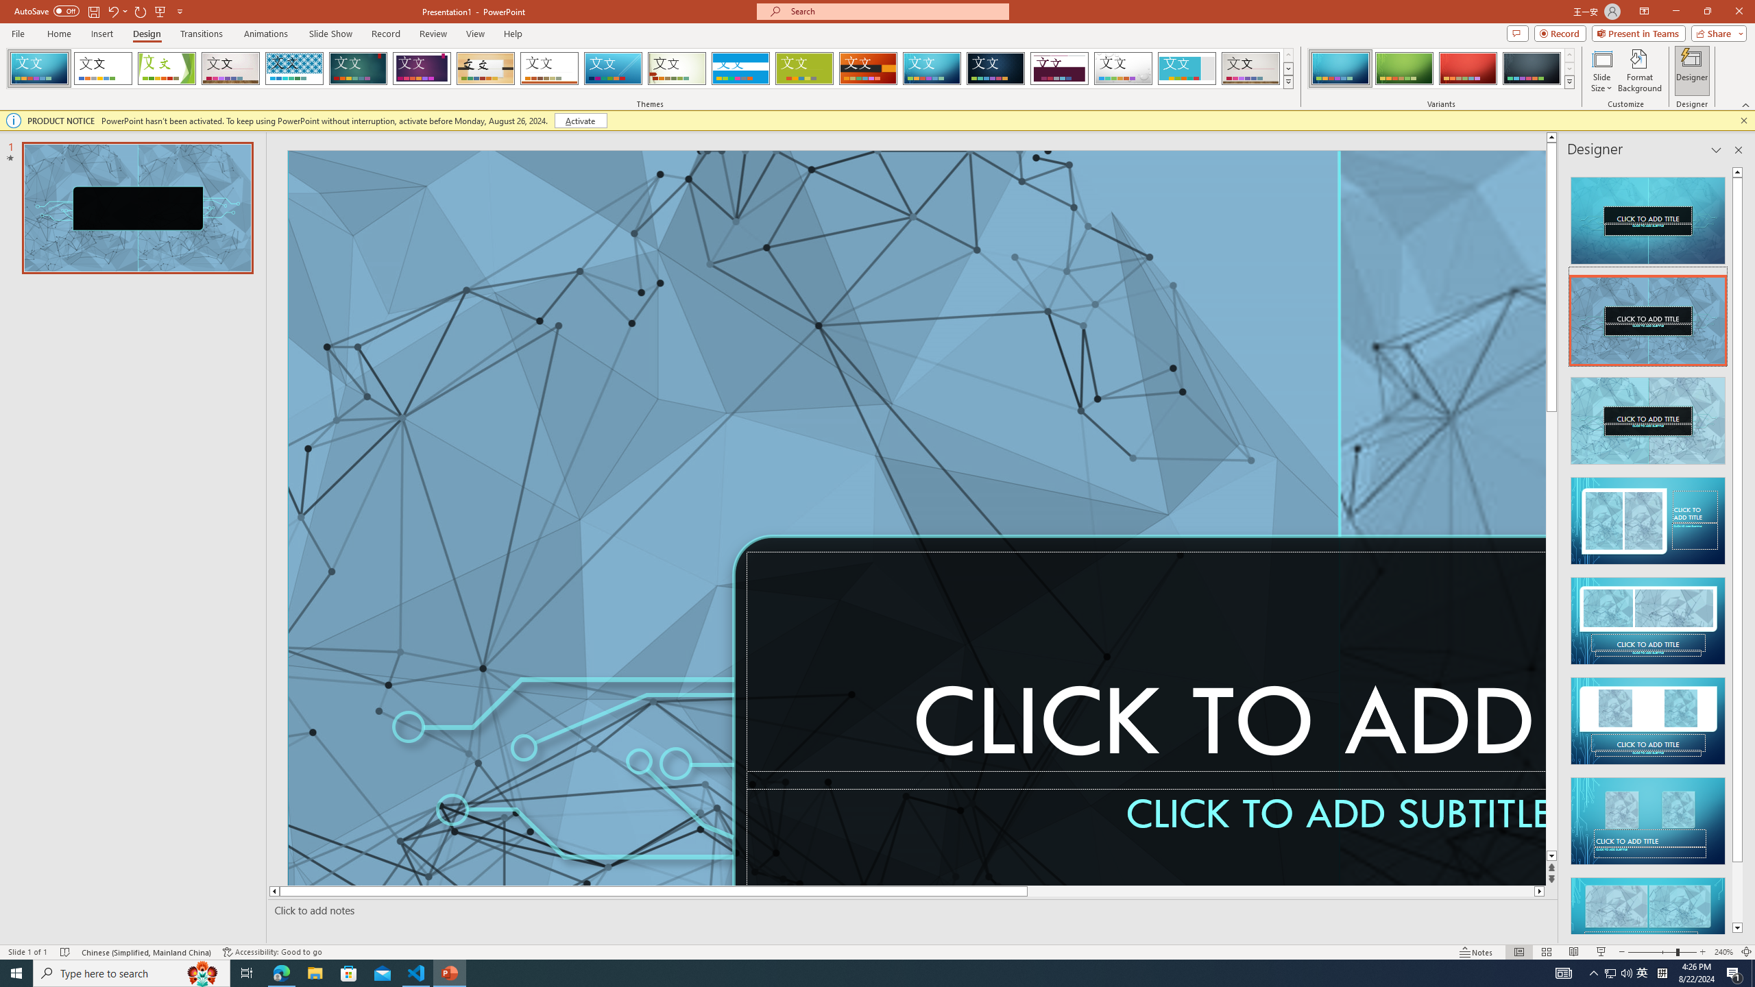 The height and width of the screenshot is (987, 1755). What do you see at coordinates (1123, 69) in the screenshot?
I see `Droplet` at bounding box center [1123, 69].